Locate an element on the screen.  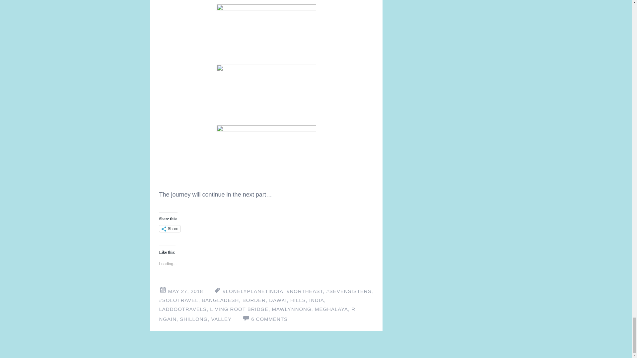
DAWKI is located at coordinates (278, 300).